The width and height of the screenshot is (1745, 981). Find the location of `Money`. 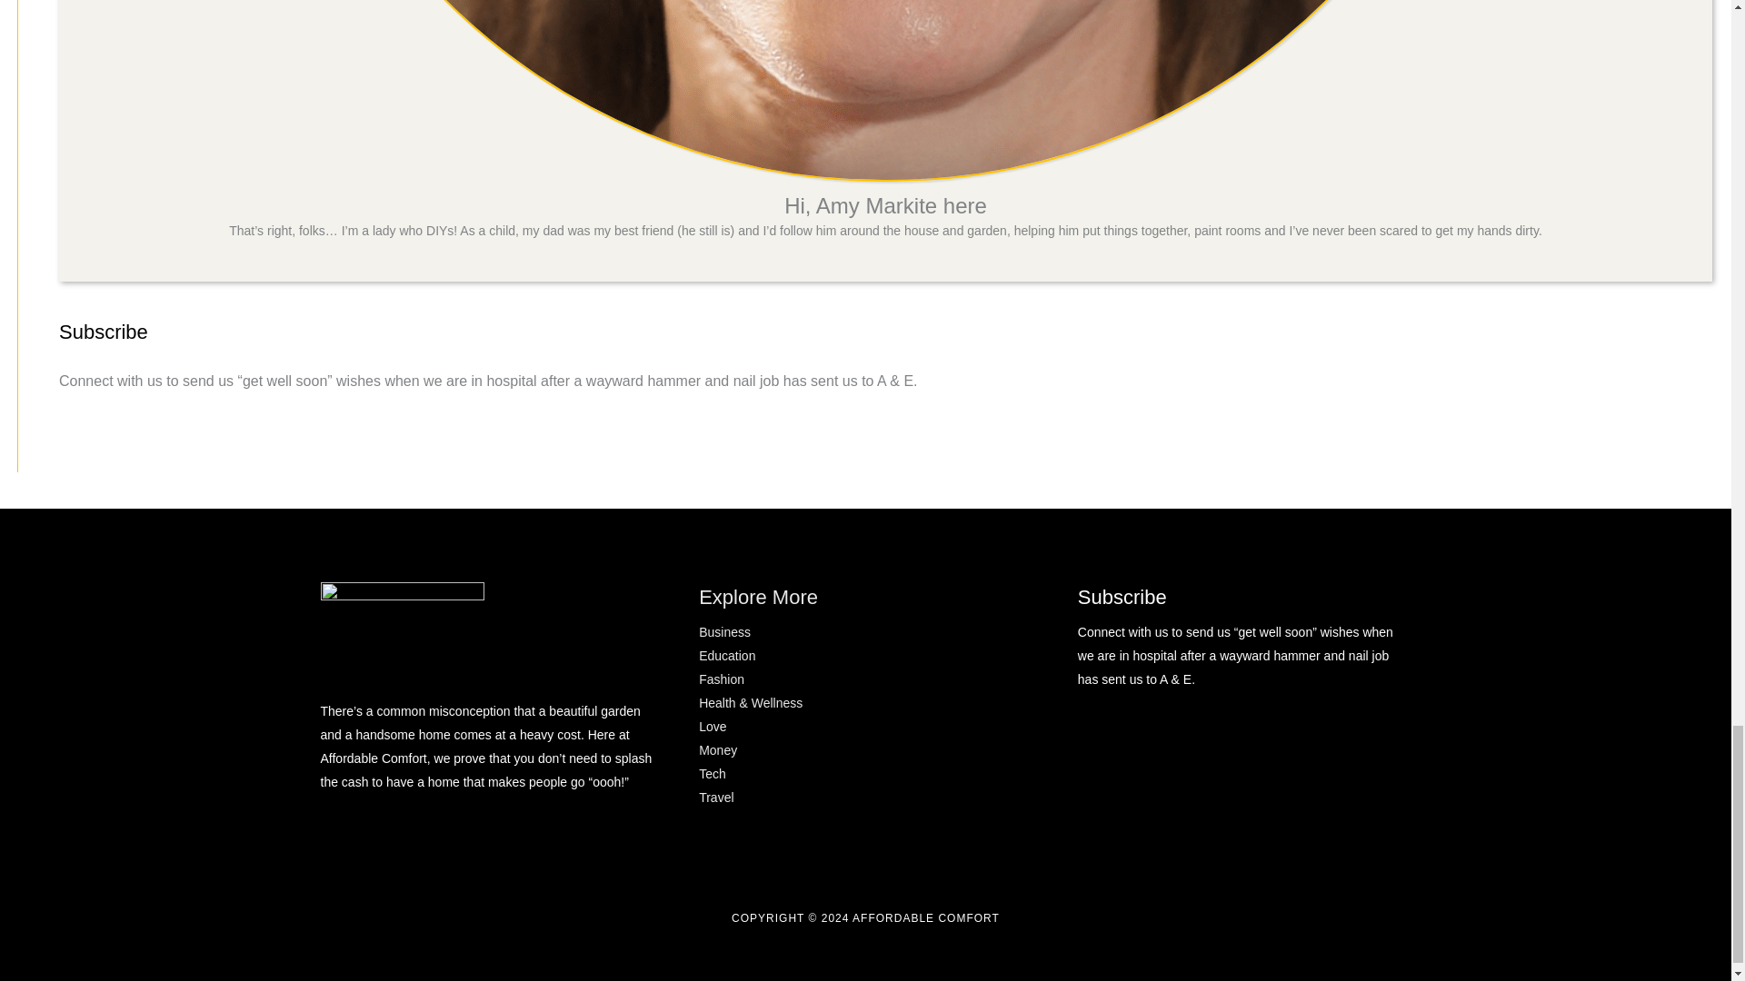

Money is located at coordinates (718, 749).